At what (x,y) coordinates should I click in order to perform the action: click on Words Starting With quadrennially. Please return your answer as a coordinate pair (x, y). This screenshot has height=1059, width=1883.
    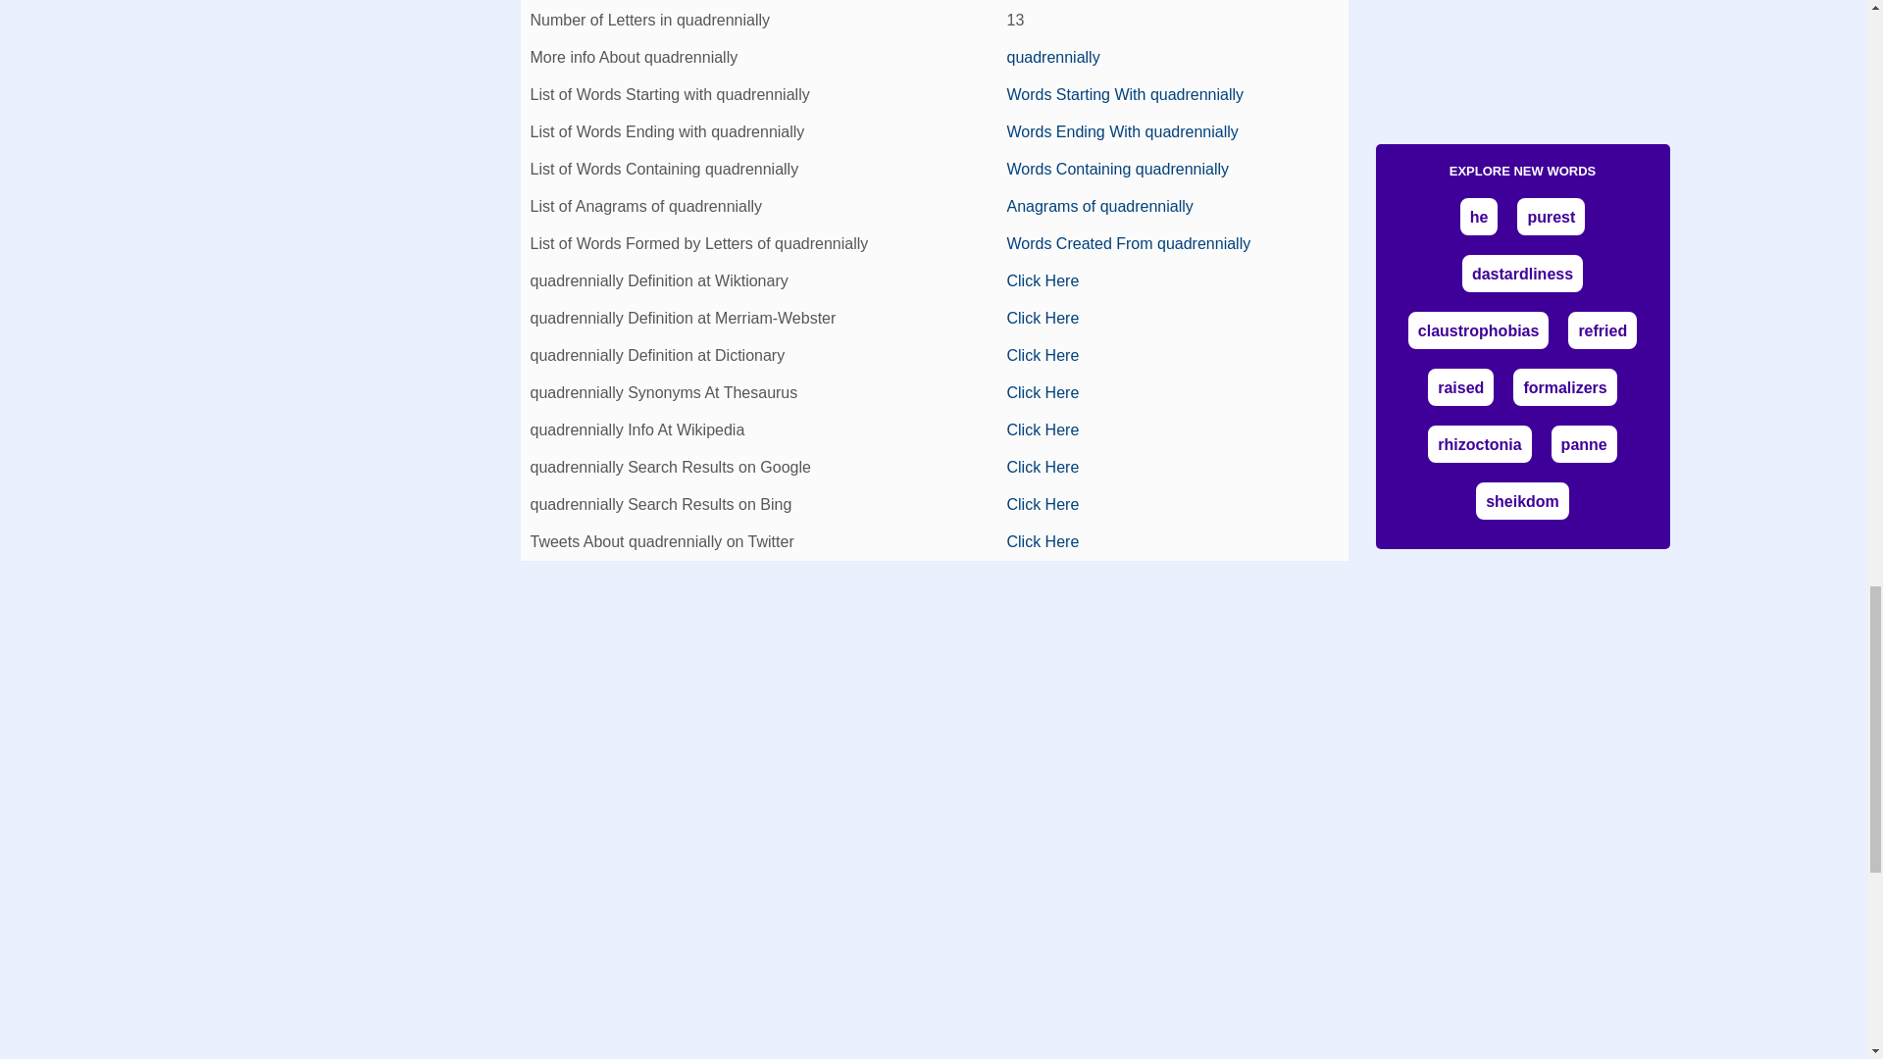
    Looking at the image, I should click on (1124, 94).